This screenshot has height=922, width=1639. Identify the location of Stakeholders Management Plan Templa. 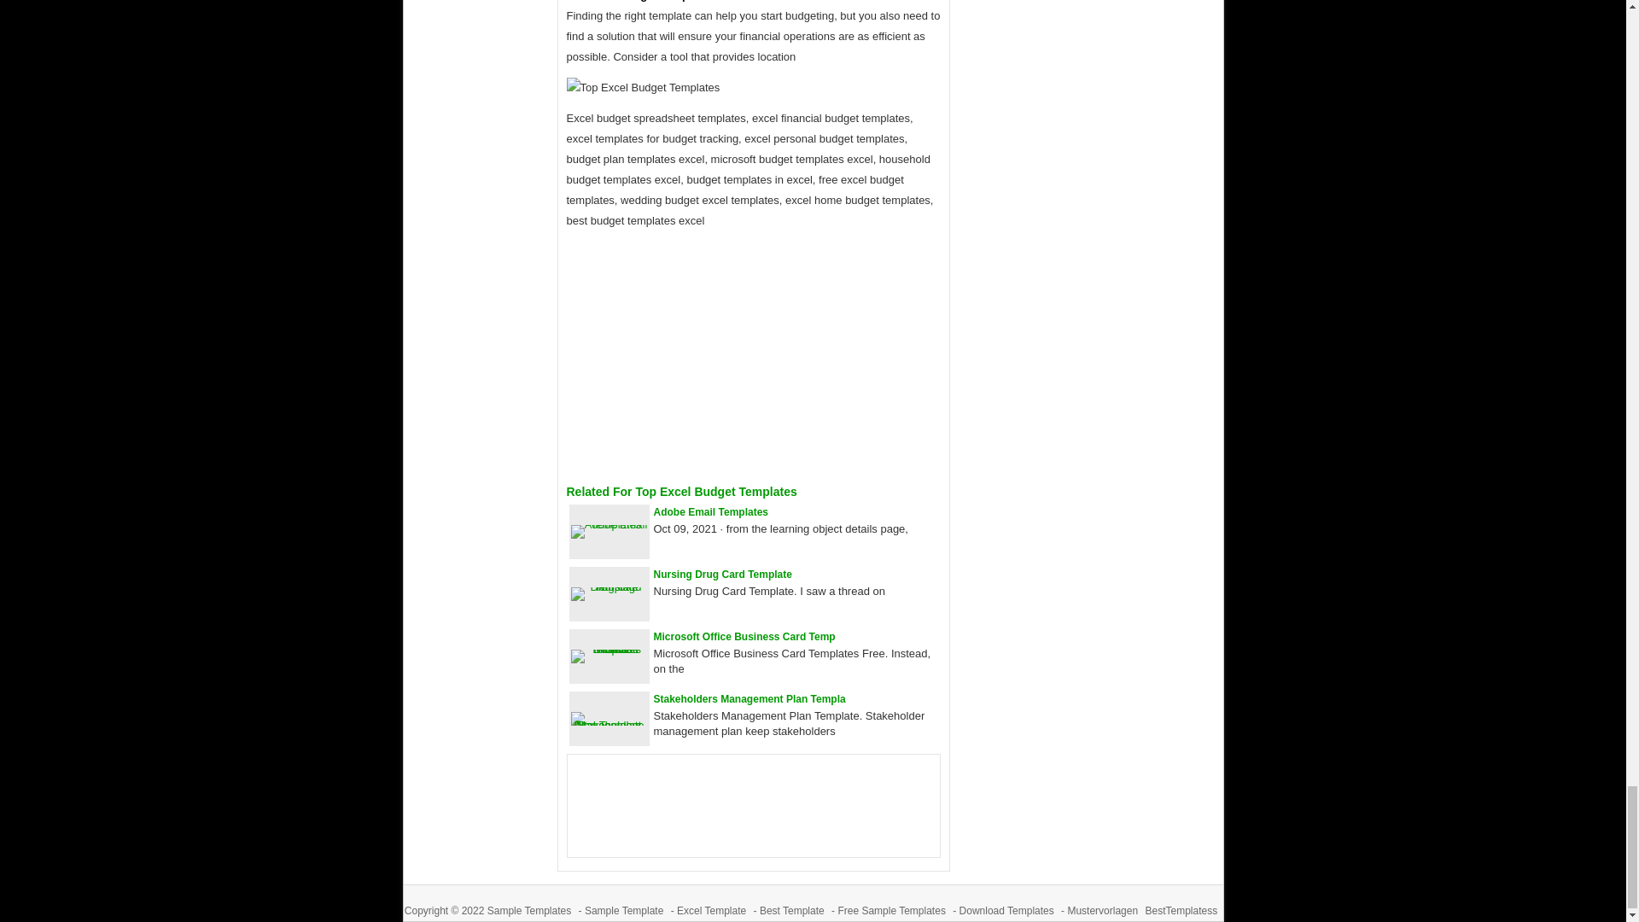
(750, 699).